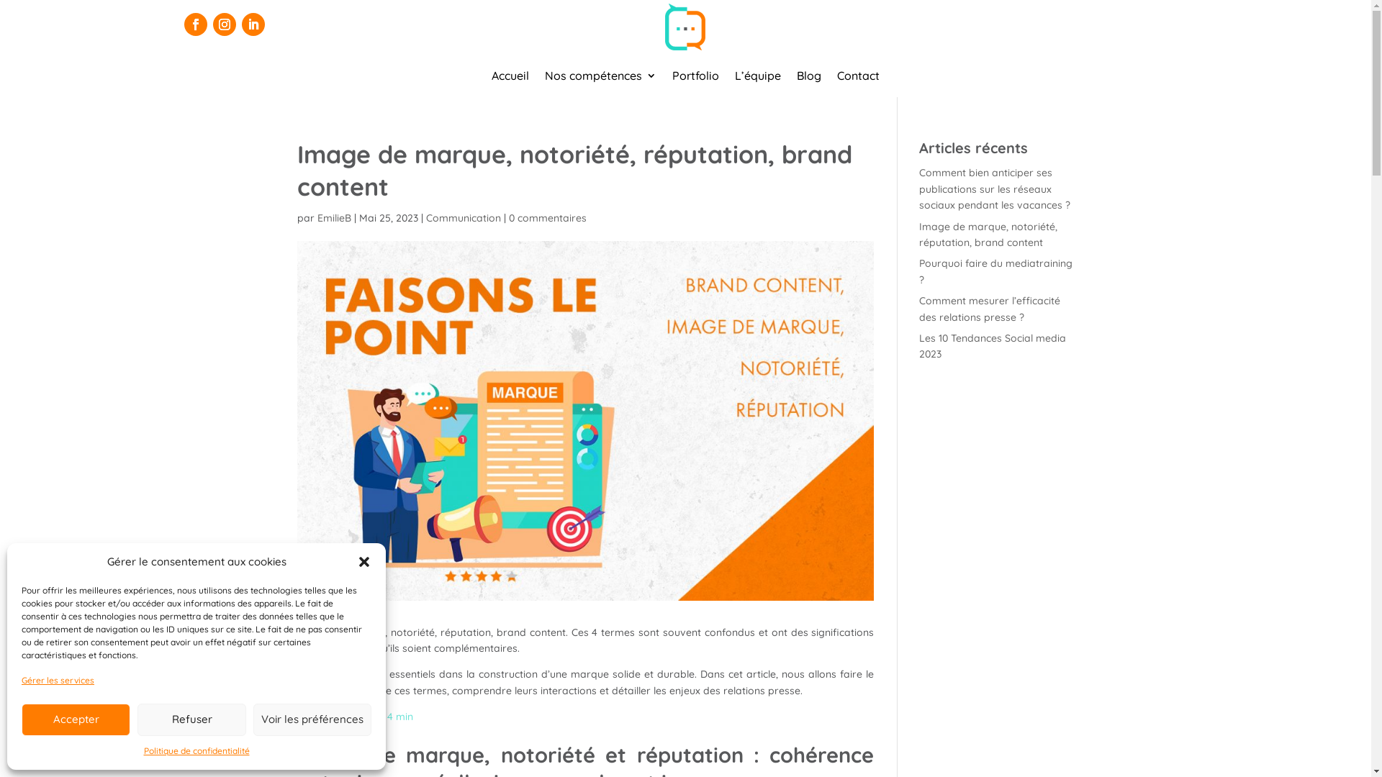  I want to click on Accepter, so click(76, 719).